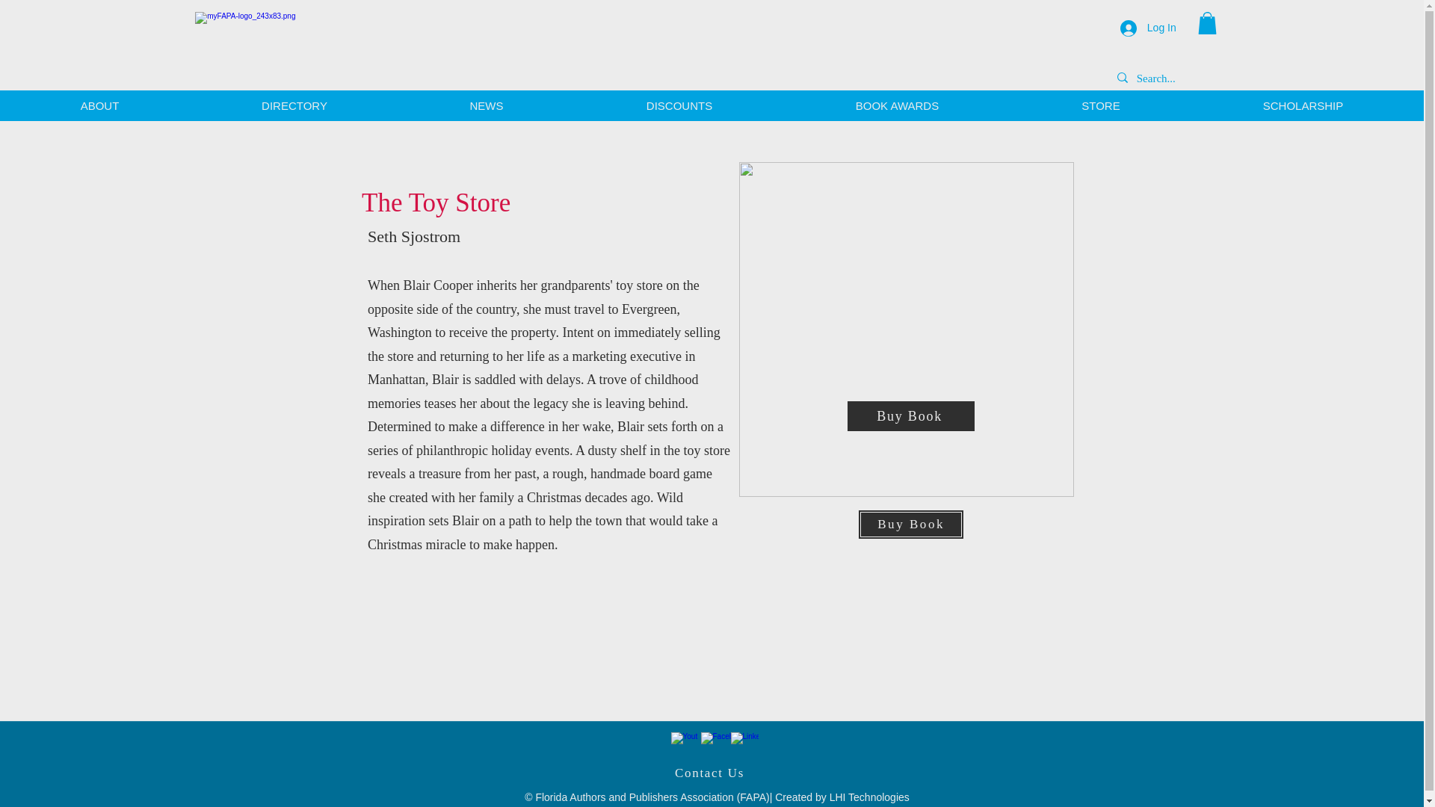 Image resolution: width=1435 pixels, height=807 pixels. I want to click on STORE, so click(1100, 105).